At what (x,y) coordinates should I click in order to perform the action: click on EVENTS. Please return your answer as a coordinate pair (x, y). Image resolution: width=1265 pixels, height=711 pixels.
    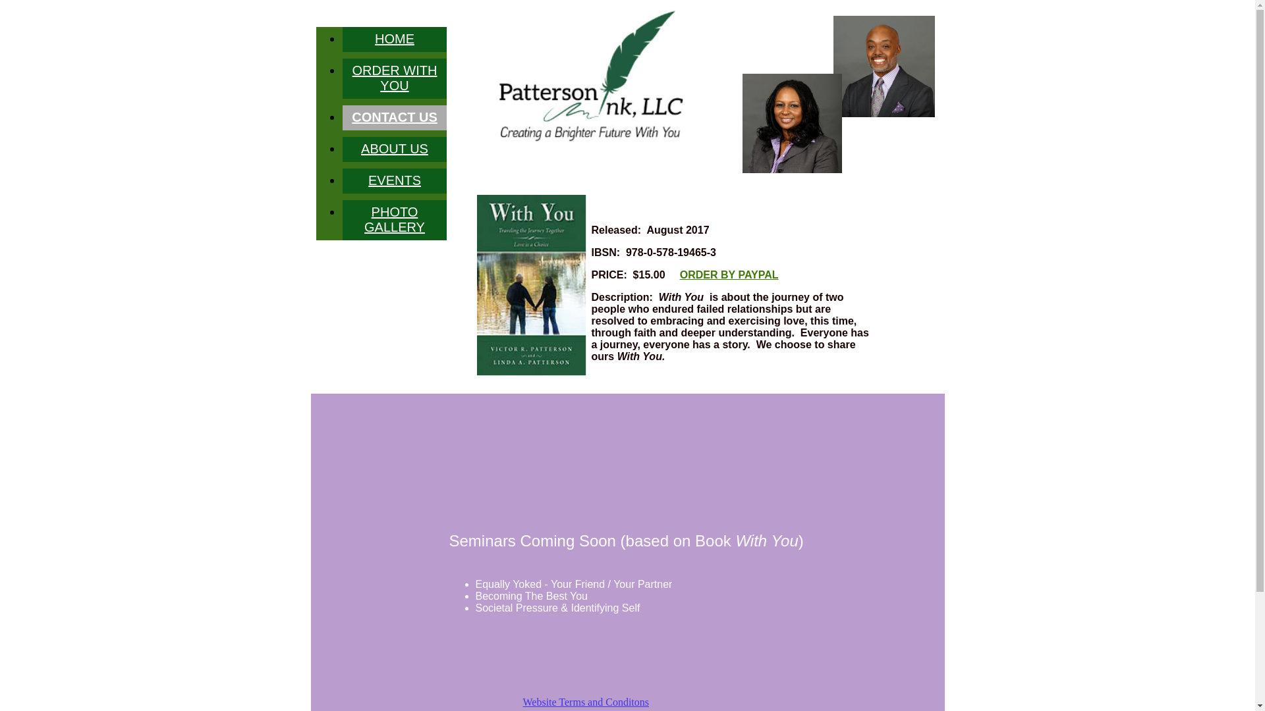
    Looking at the image, I should click on (395, 180).